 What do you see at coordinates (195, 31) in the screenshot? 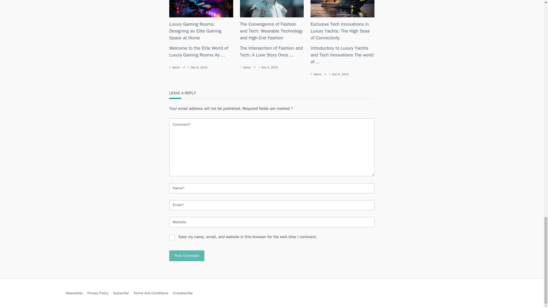
I see `Luxury Gaming Rooms: Designing an Elite Gaming Space at Home` at bounding box center [195, 31].